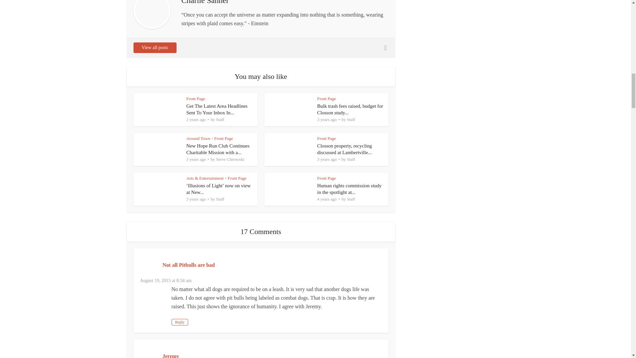 The height and width of the screenshot is (358, 636). I want to click on Steve Chernoski, so click(230, 159).